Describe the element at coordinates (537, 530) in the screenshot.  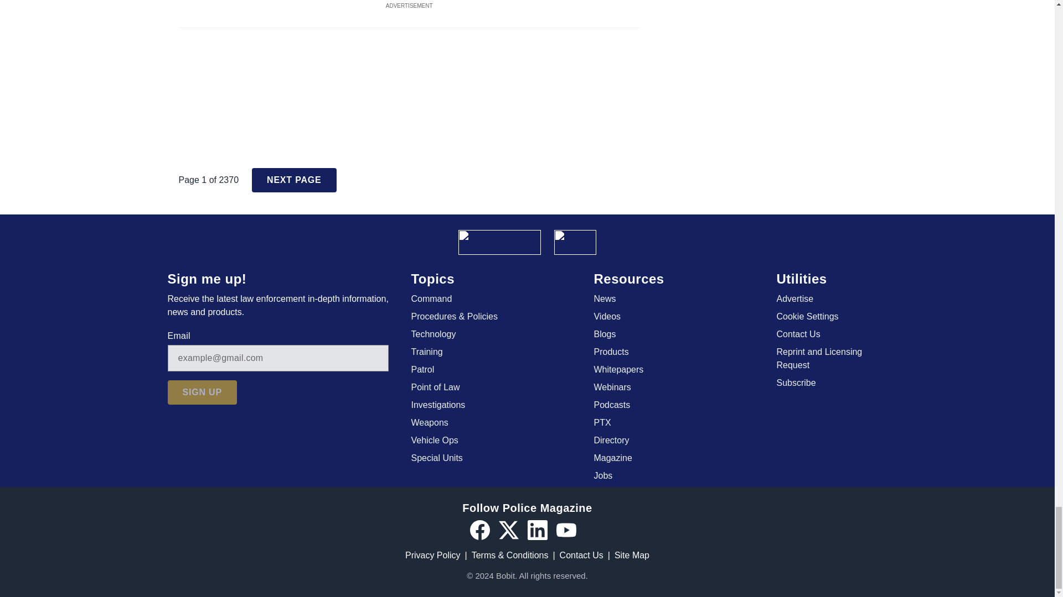
I see `LinkedIn icon` at that location.